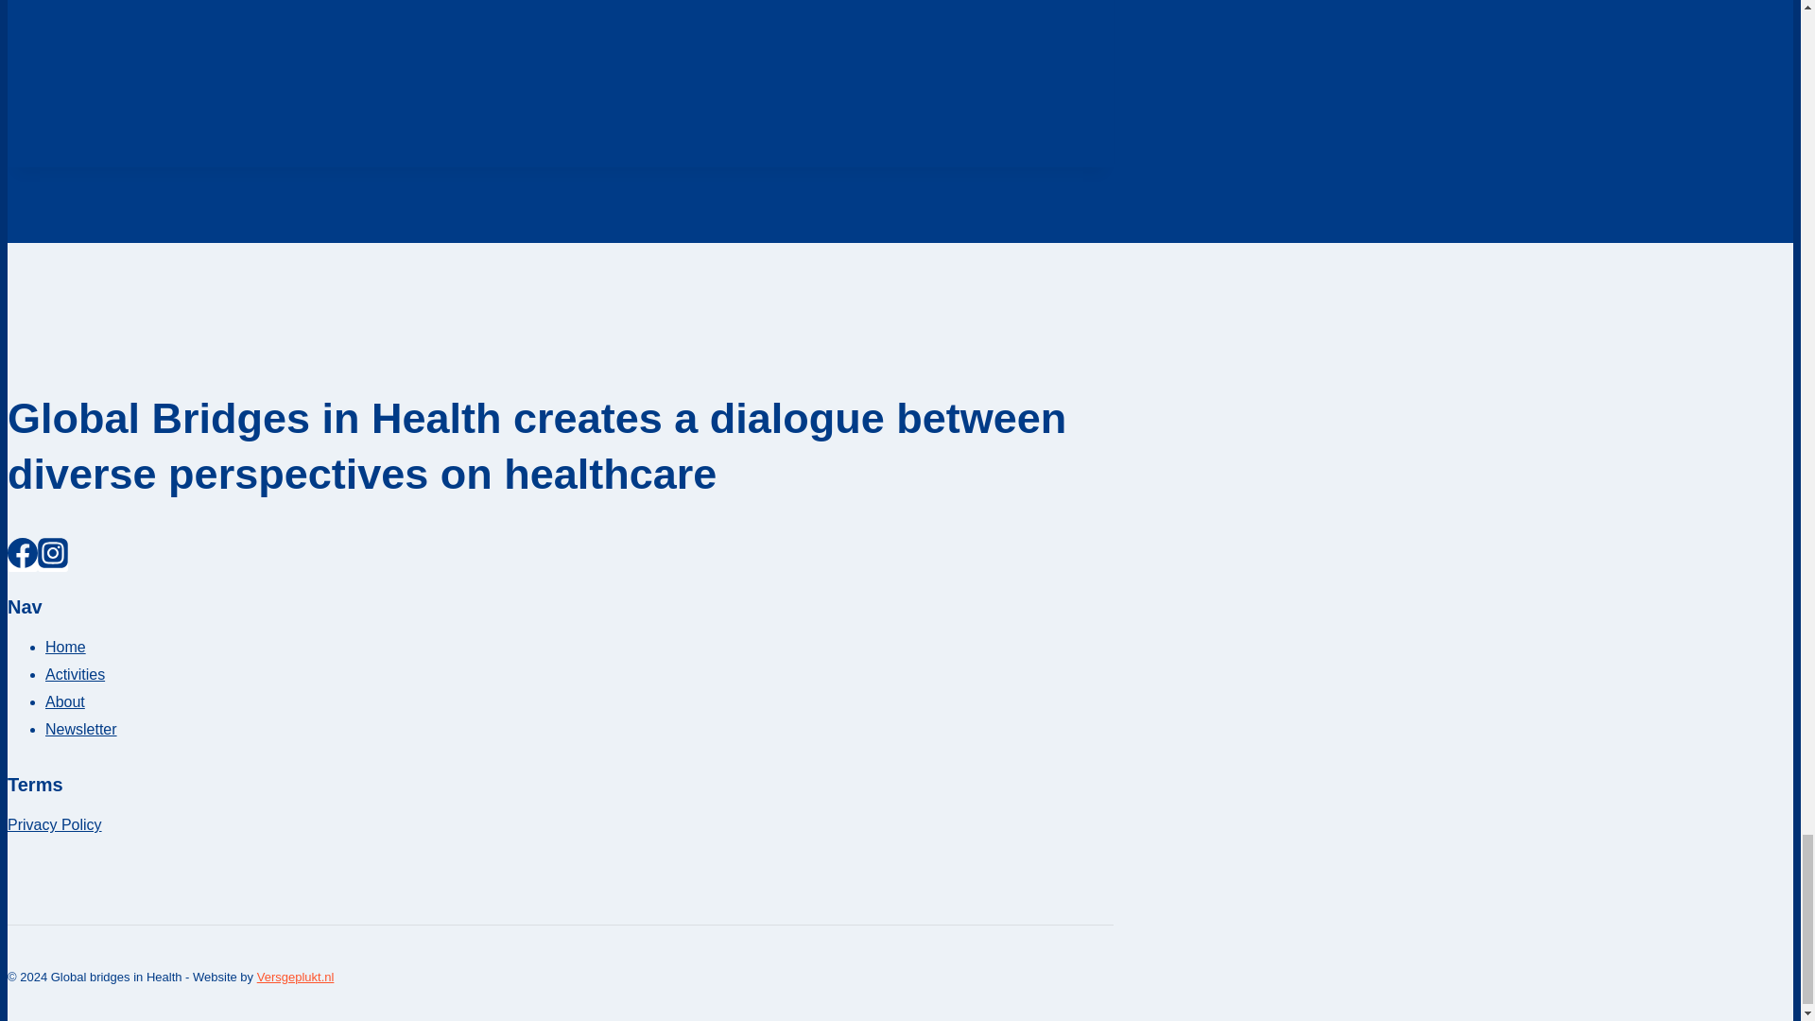 The image size is (1815, 1021). I want to click on Facebook, so click(23, 552).